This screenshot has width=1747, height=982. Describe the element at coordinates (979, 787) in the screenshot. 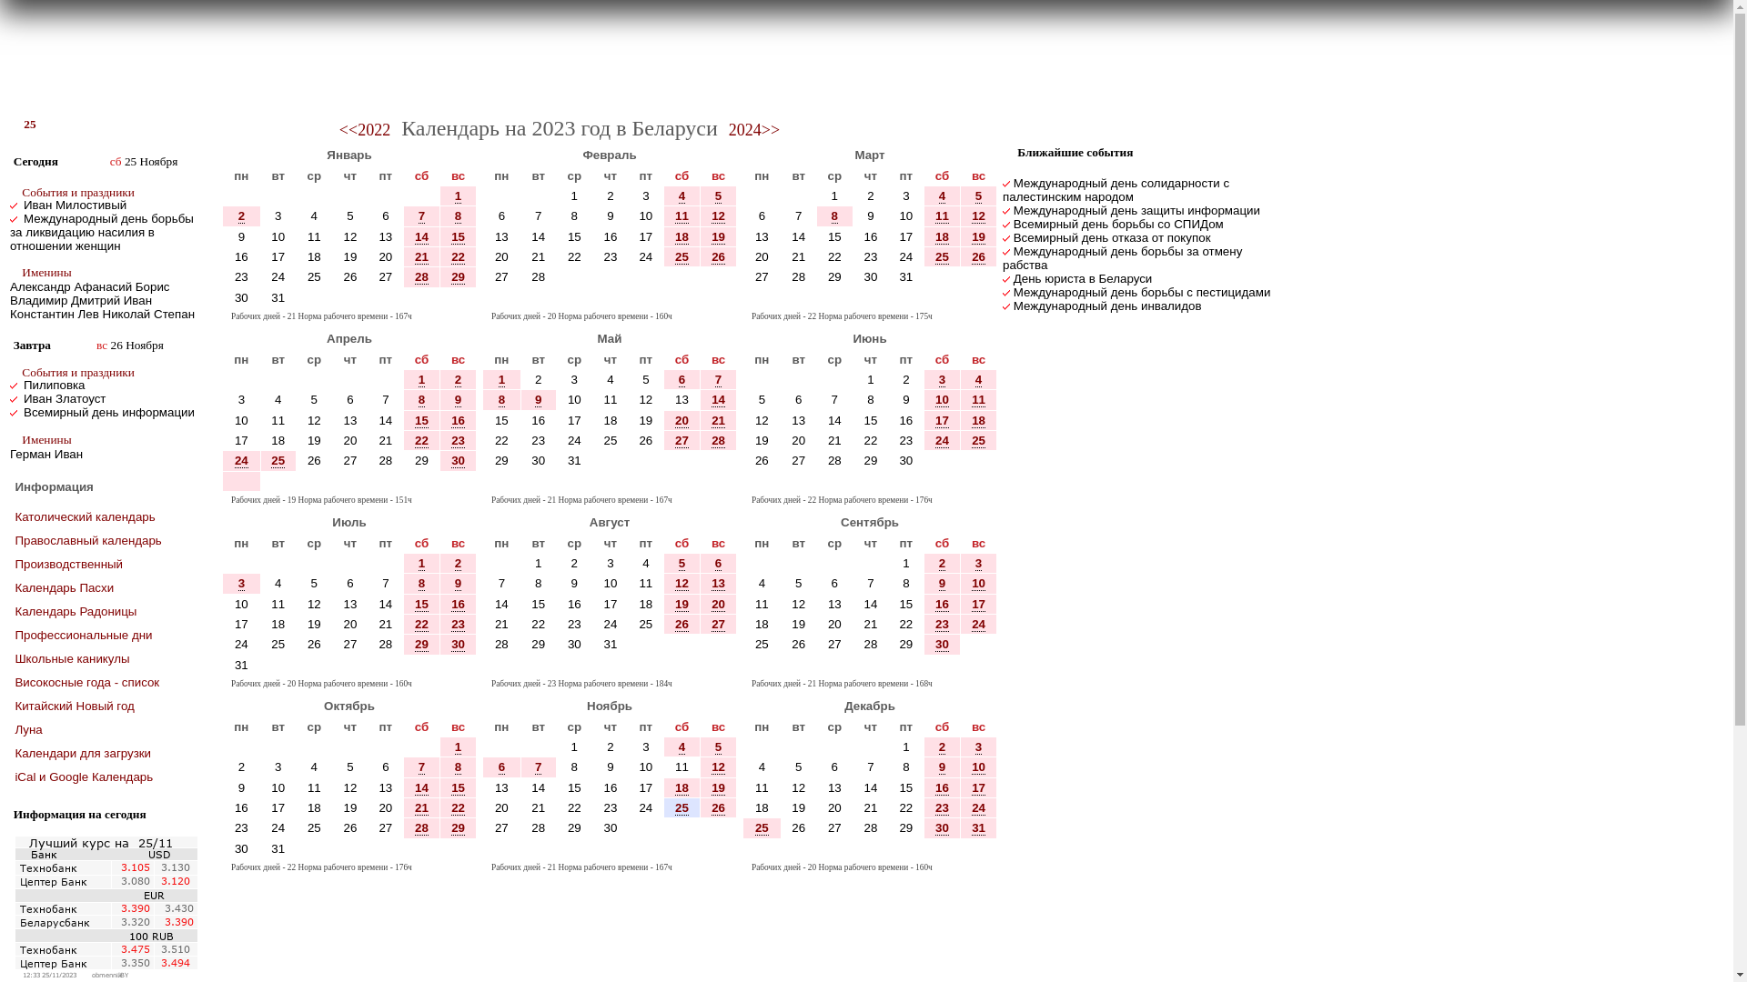

I see `17` at that location.